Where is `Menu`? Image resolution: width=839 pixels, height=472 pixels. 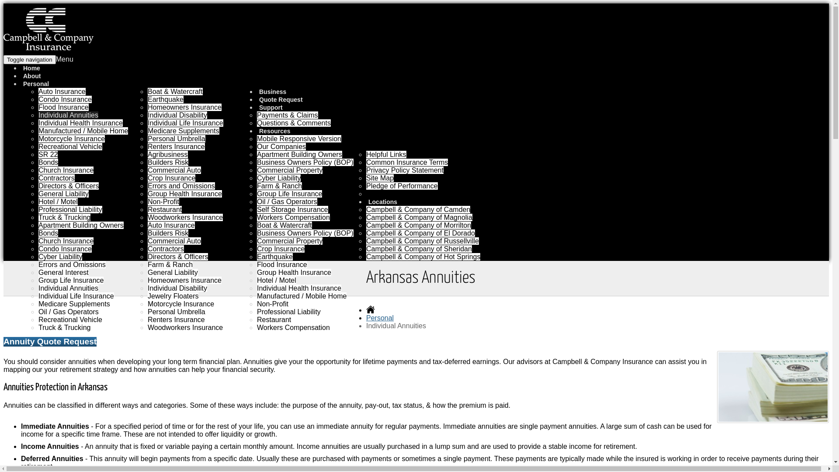
Menu is located at coordinates (65, 59).